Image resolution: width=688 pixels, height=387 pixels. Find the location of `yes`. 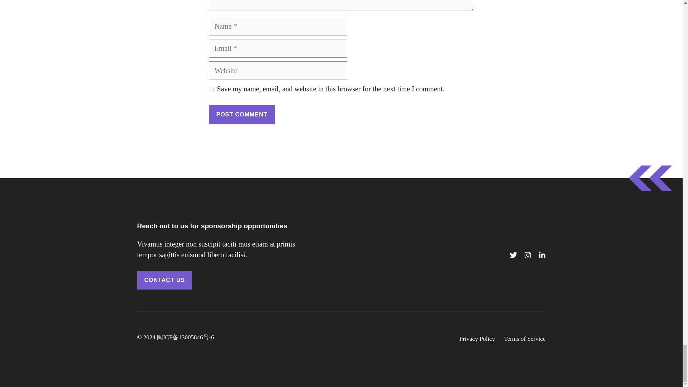

yes is located at coordinates (211, 89).